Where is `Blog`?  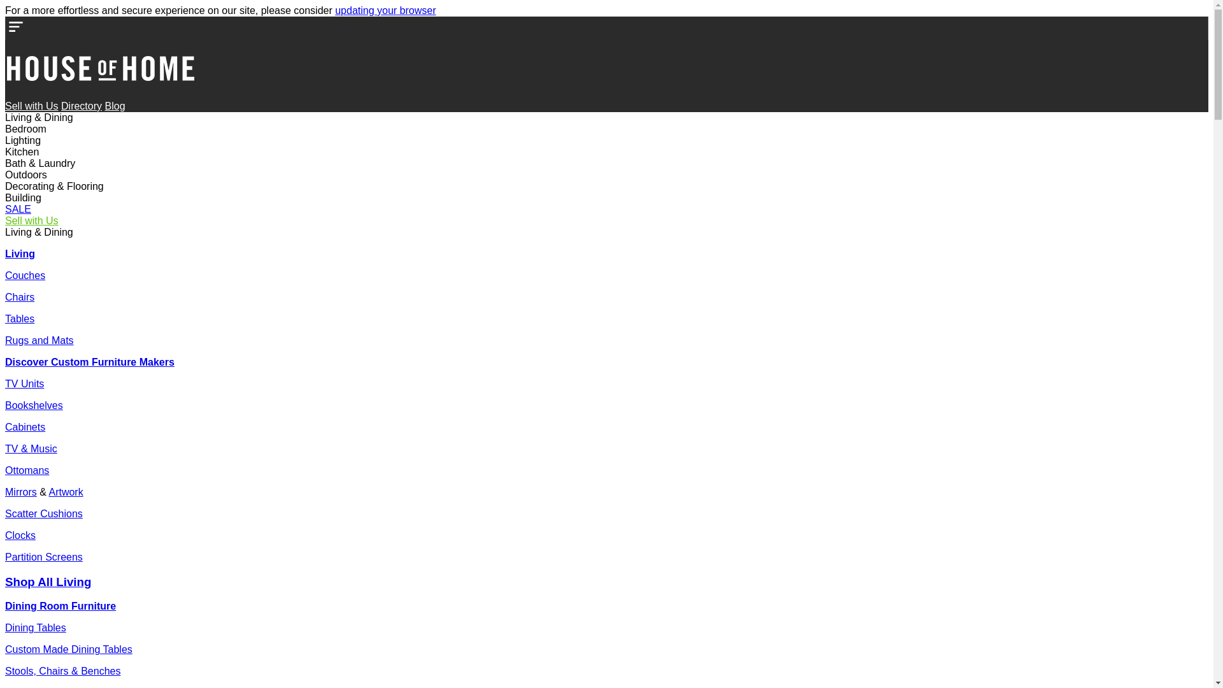
Blog is located at coordinates (115, 106).